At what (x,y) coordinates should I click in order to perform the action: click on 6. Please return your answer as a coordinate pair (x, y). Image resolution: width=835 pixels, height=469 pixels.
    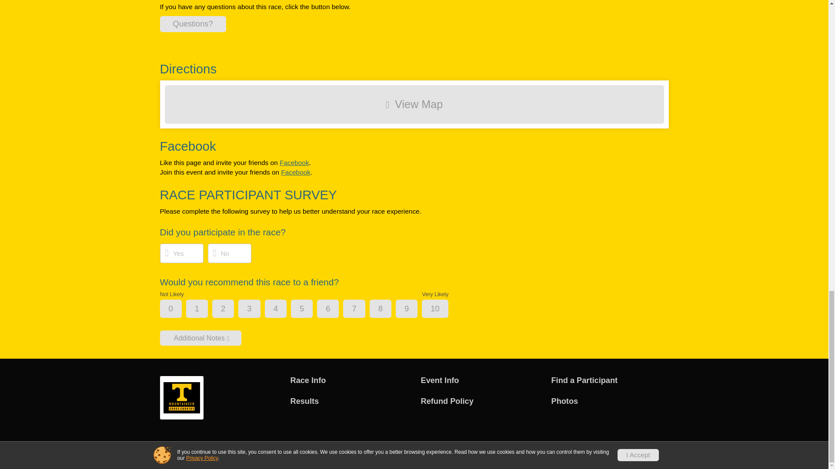
    Looking at the image, I should click on (335, 309).